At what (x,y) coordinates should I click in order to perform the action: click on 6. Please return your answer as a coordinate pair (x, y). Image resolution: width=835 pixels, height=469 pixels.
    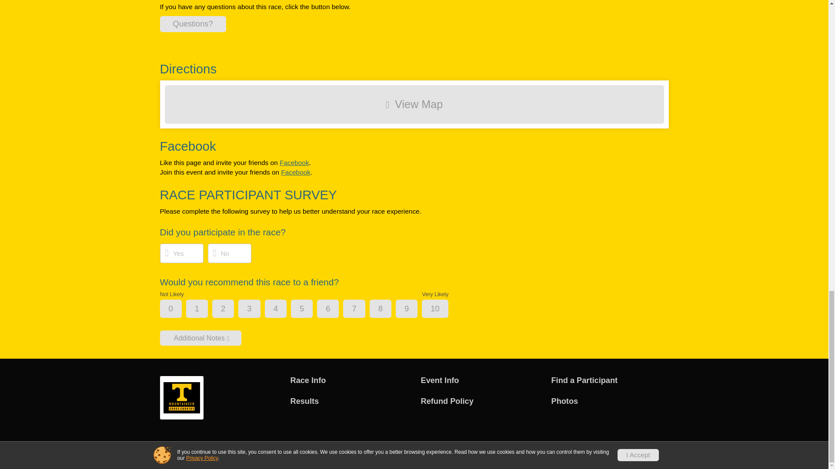
    Looking at the image, I should click on (335, 309).